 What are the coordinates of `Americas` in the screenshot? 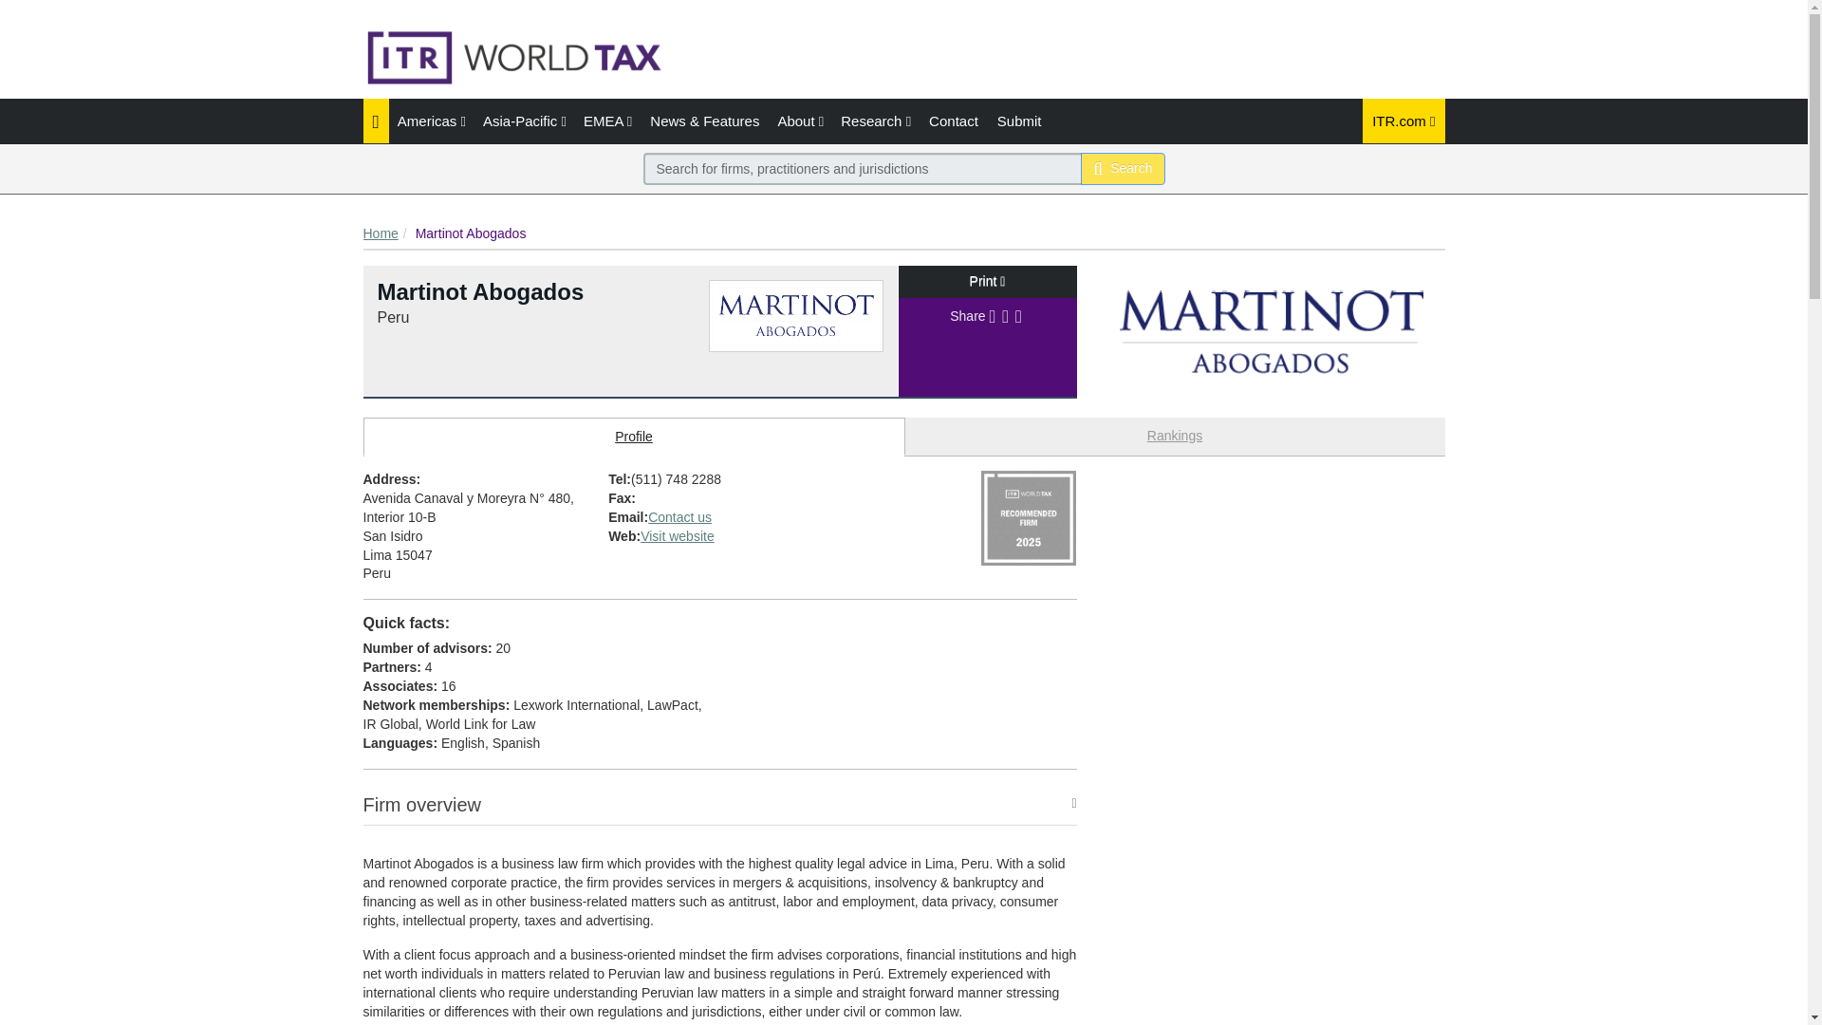 It's located at (431, 121).